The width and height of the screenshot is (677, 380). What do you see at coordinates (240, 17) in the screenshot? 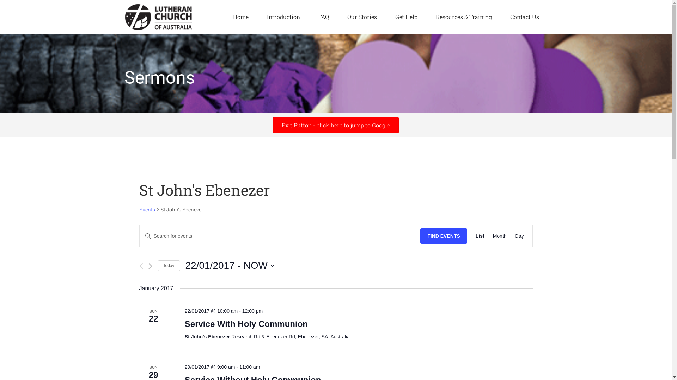
I see `Home` at bounding box center [240, 17].